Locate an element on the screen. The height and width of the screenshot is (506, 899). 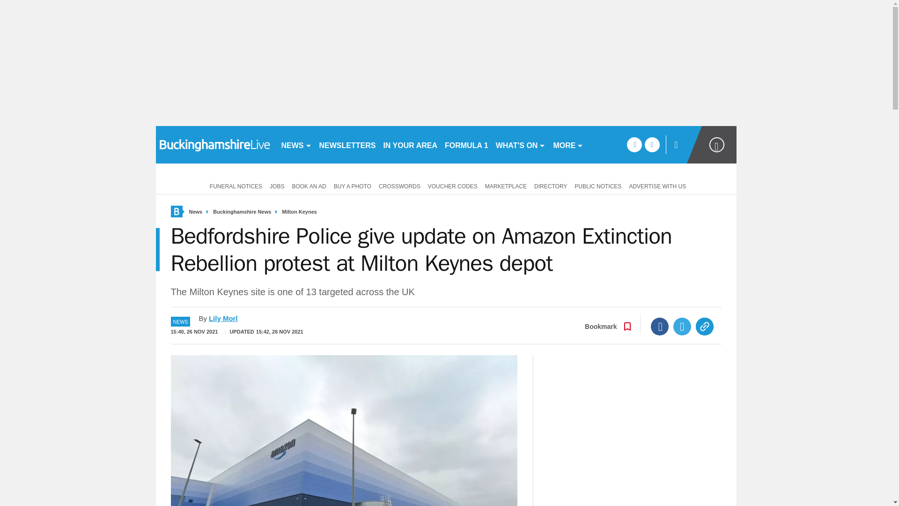
NEWS is located at coordinates (296, 144).